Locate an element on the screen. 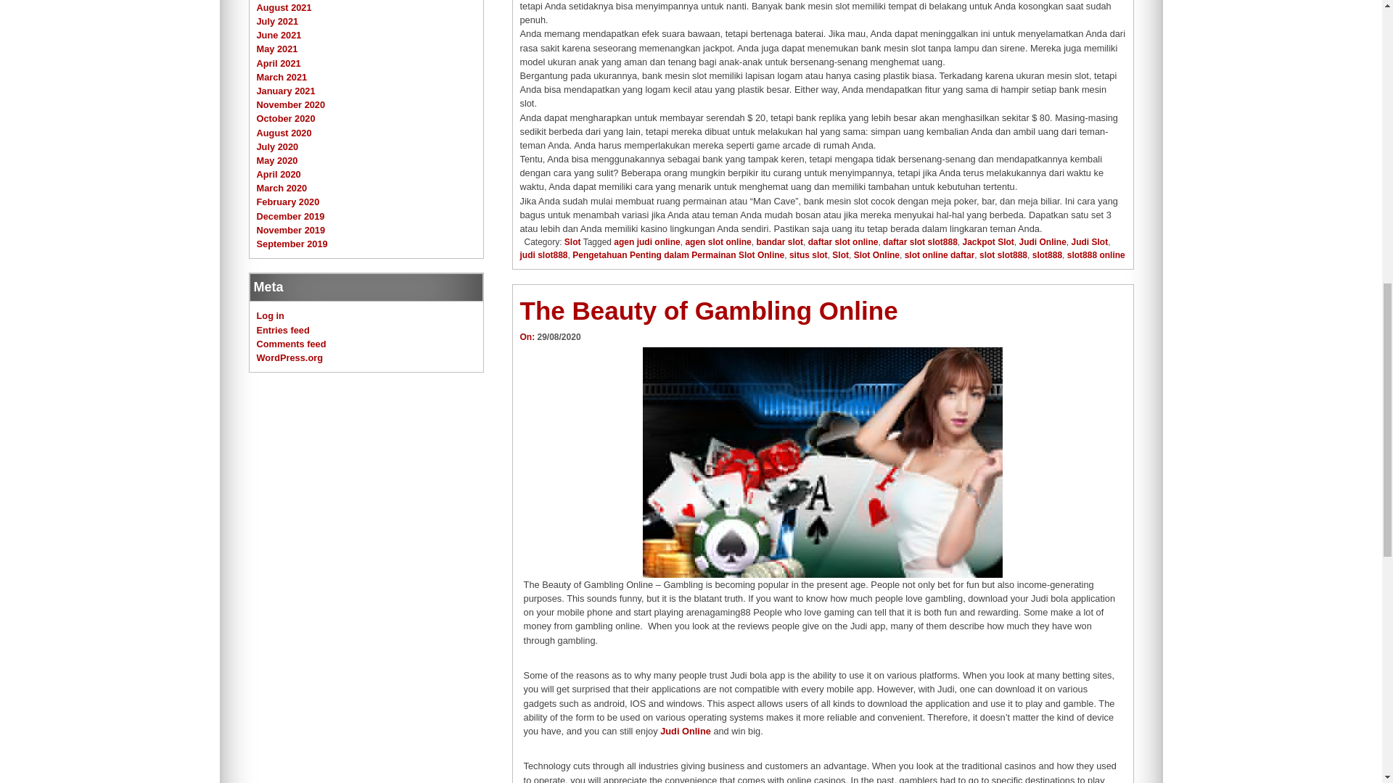  slot slot888 is located at coordinates (1003, 254).